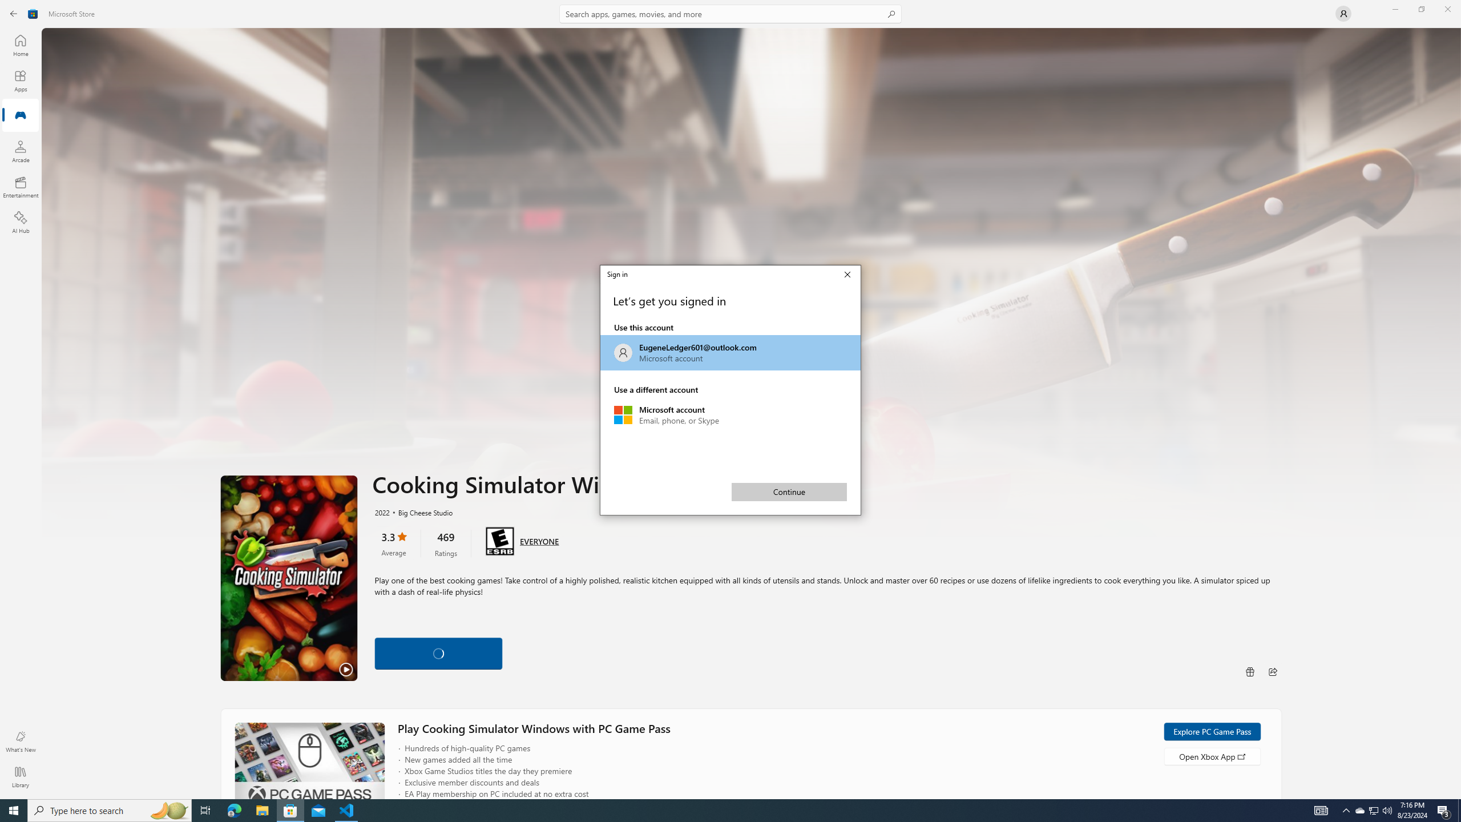 The image size is (1461, 822). Describe the element at coordinates (1374, 811) in the screenshot. I see `Search highlights icon opens search home window` at that location.